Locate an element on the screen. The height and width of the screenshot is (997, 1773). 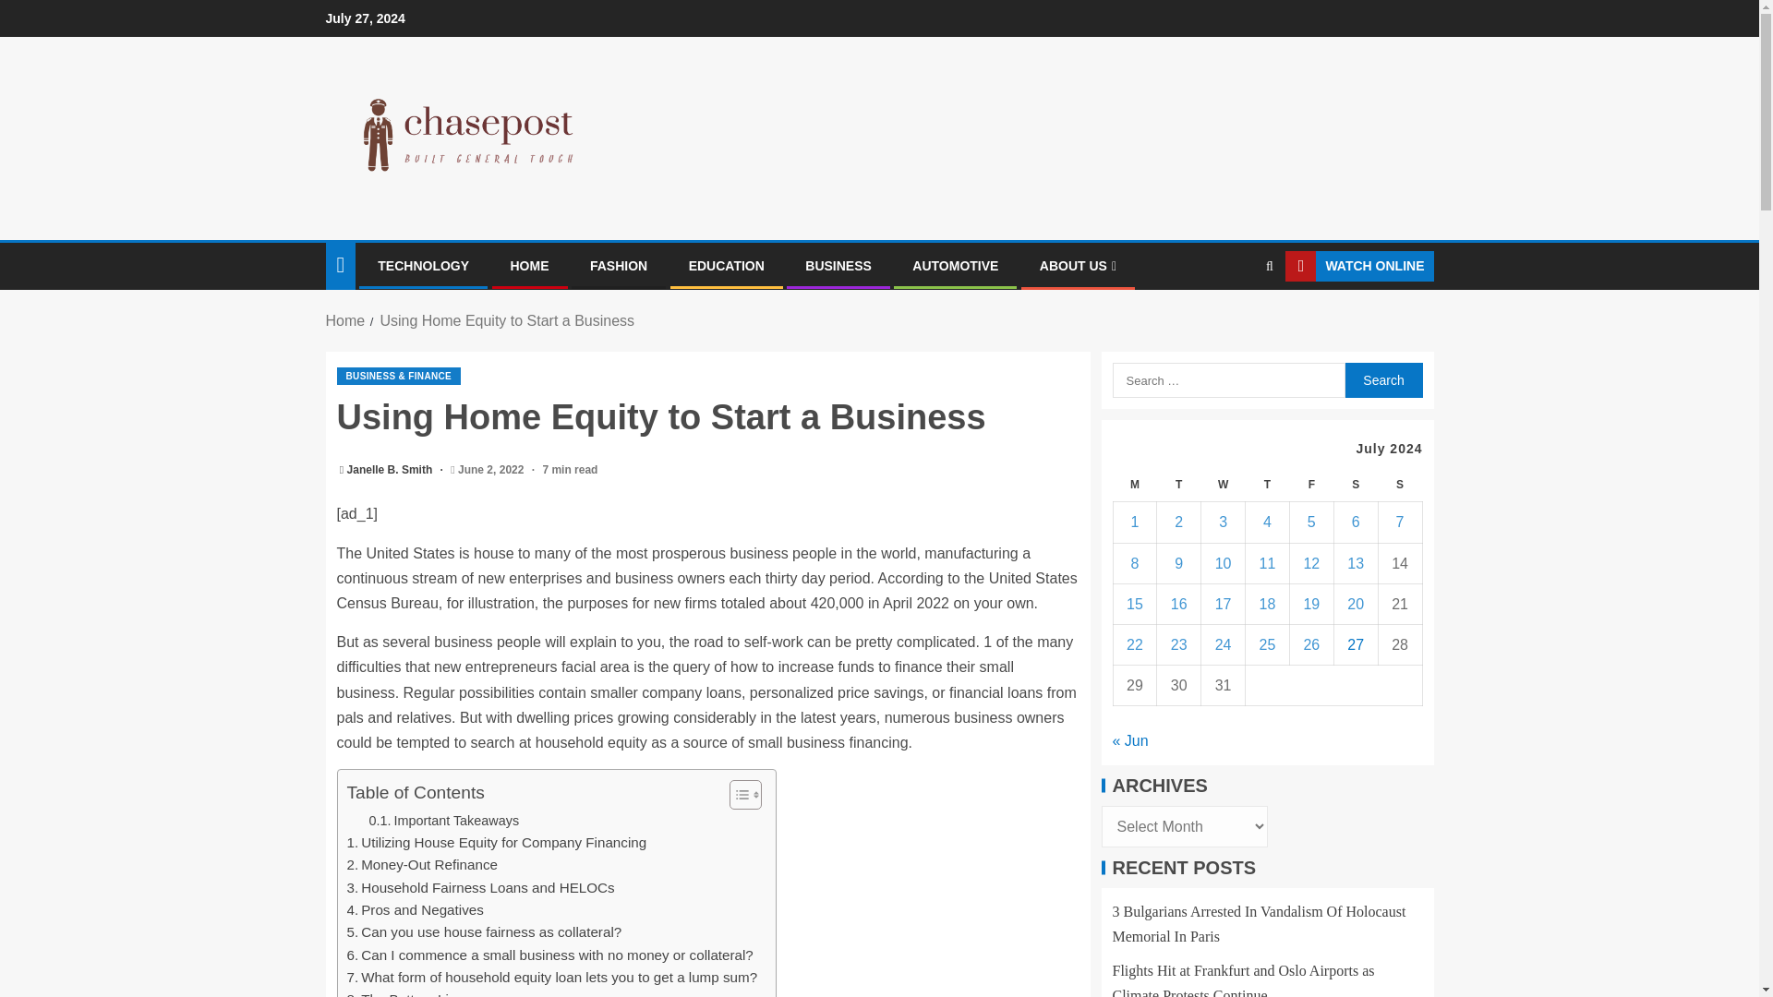
The Bottom Line is located at coordinates (406, 993).